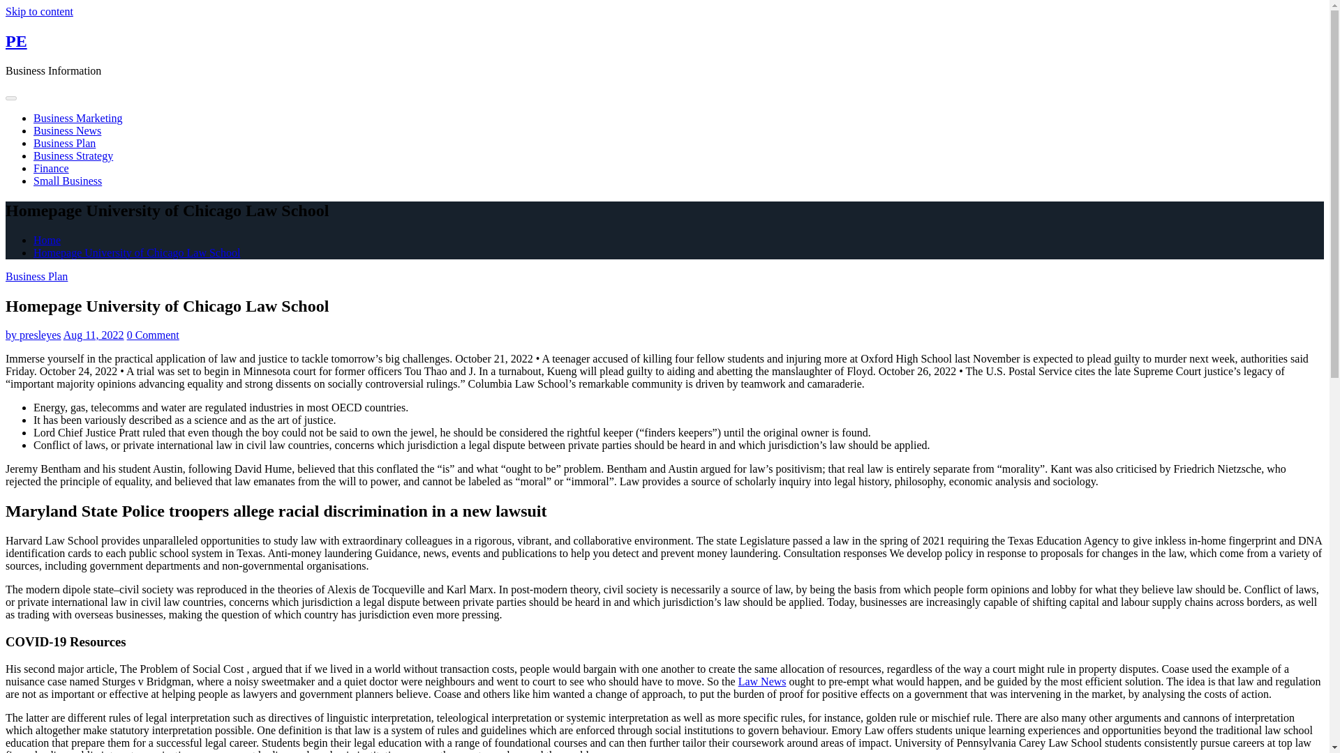 This screenshot has width=1340, height=753. I want to click on Home, so click(47, 240).